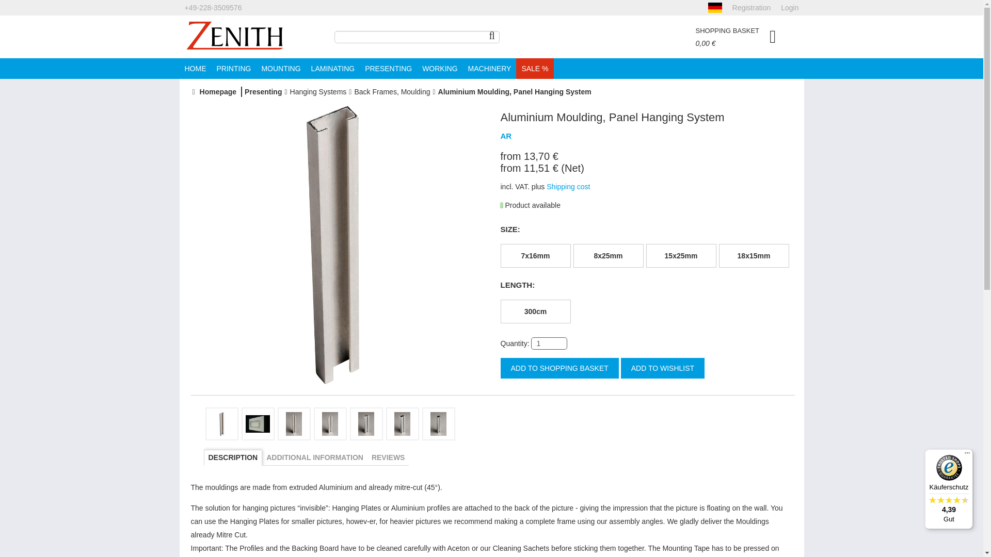 This screenshot has width=991, height=557. Describe the element at coordinates (280, 69) in the screenshot. I see `MOUNTING` at that location.